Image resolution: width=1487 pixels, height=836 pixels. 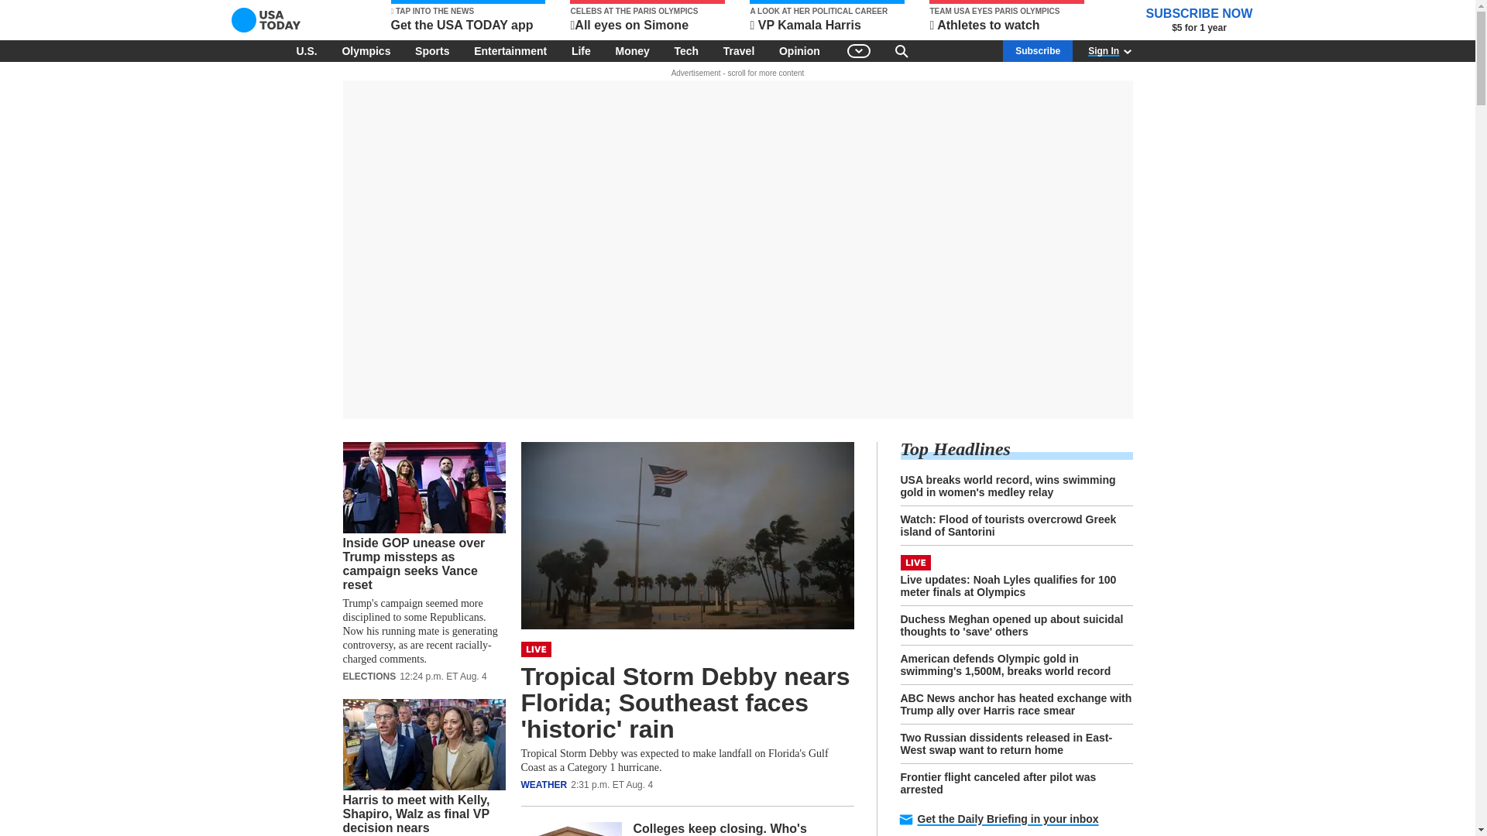 I want to click on Travel, so click(x=738, y=50).